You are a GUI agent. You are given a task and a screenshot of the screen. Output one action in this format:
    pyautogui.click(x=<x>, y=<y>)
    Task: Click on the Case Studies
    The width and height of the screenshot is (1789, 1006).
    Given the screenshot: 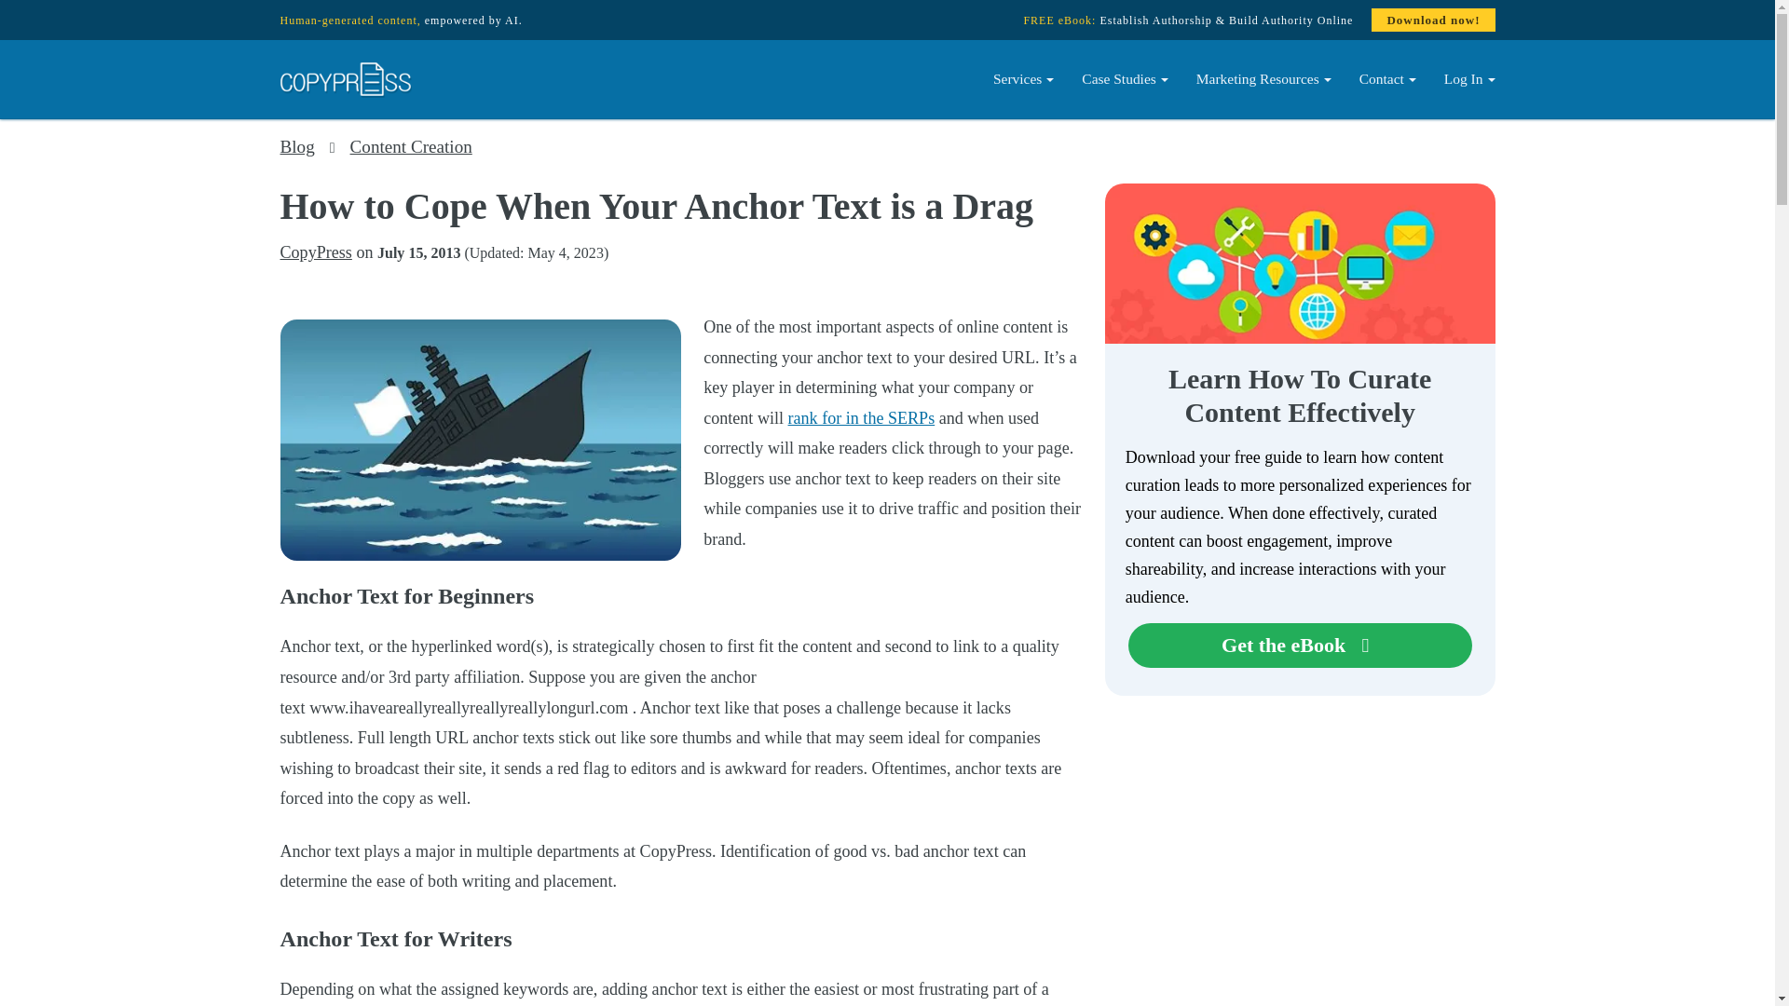 What is the action you would take?
    pyautogui.click(x=1126, y=78)
    